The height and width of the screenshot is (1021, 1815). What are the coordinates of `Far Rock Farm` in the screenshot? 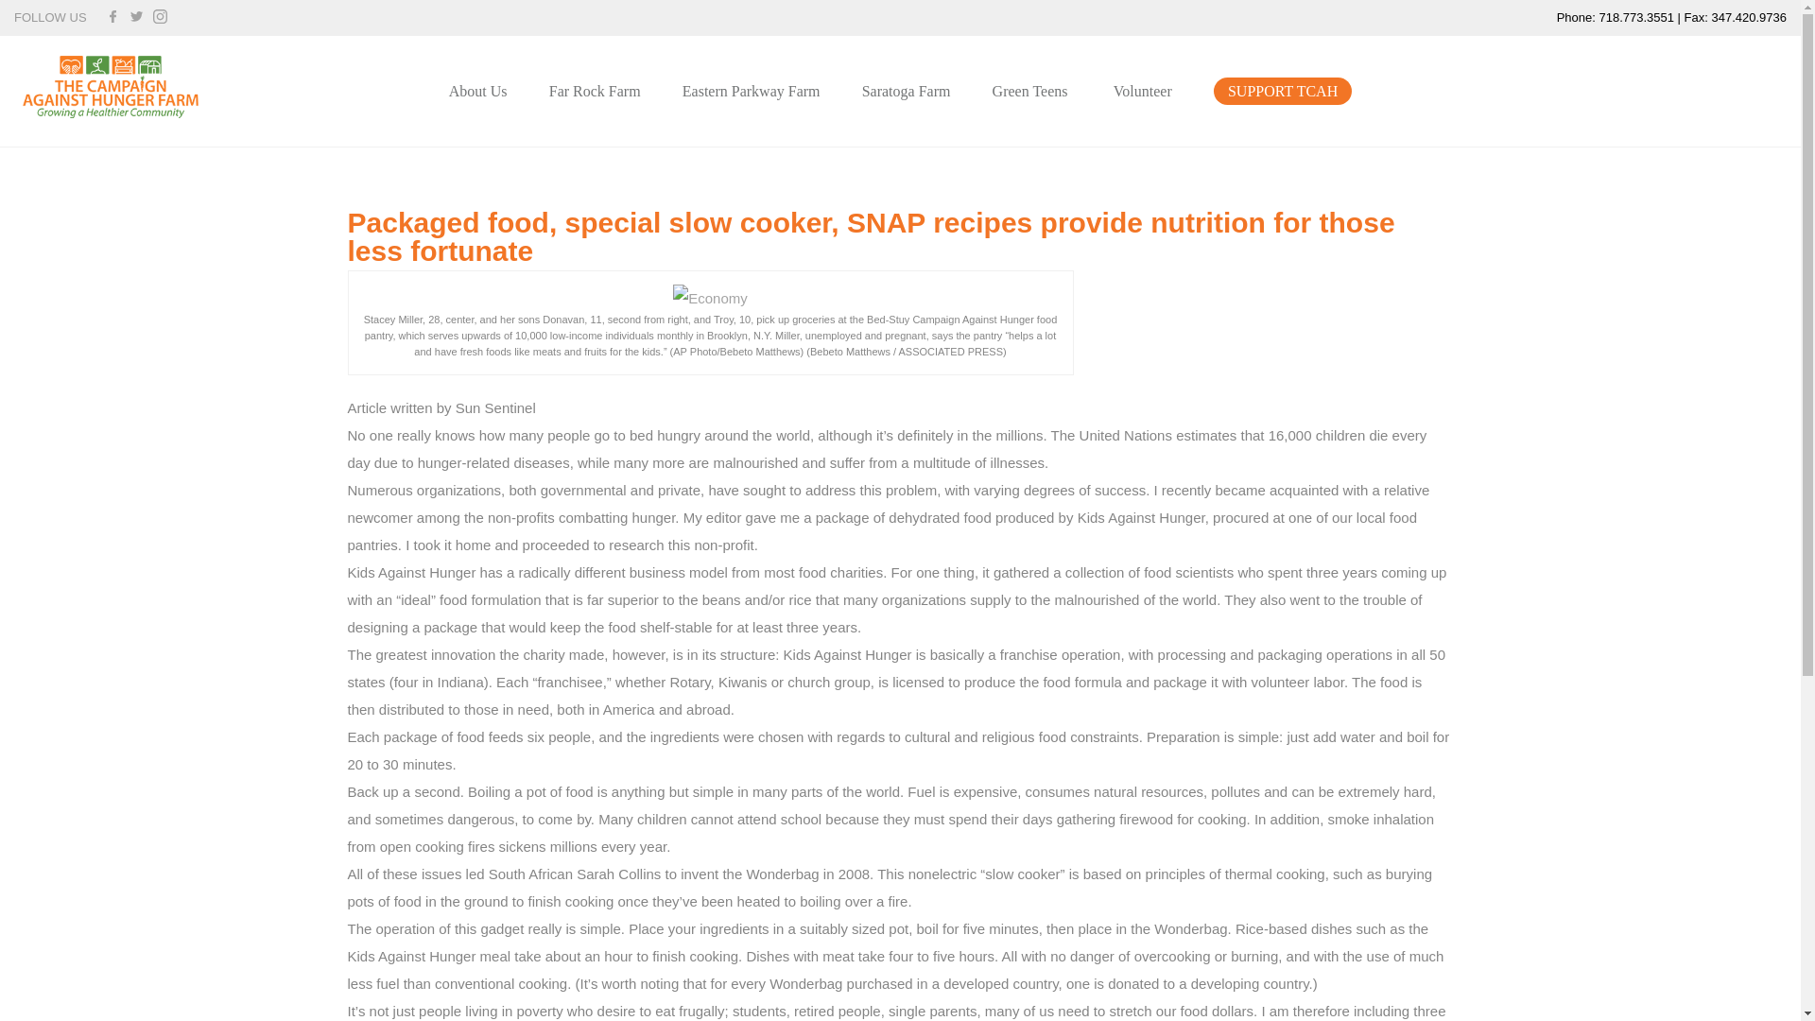 It's located at (595, 91).